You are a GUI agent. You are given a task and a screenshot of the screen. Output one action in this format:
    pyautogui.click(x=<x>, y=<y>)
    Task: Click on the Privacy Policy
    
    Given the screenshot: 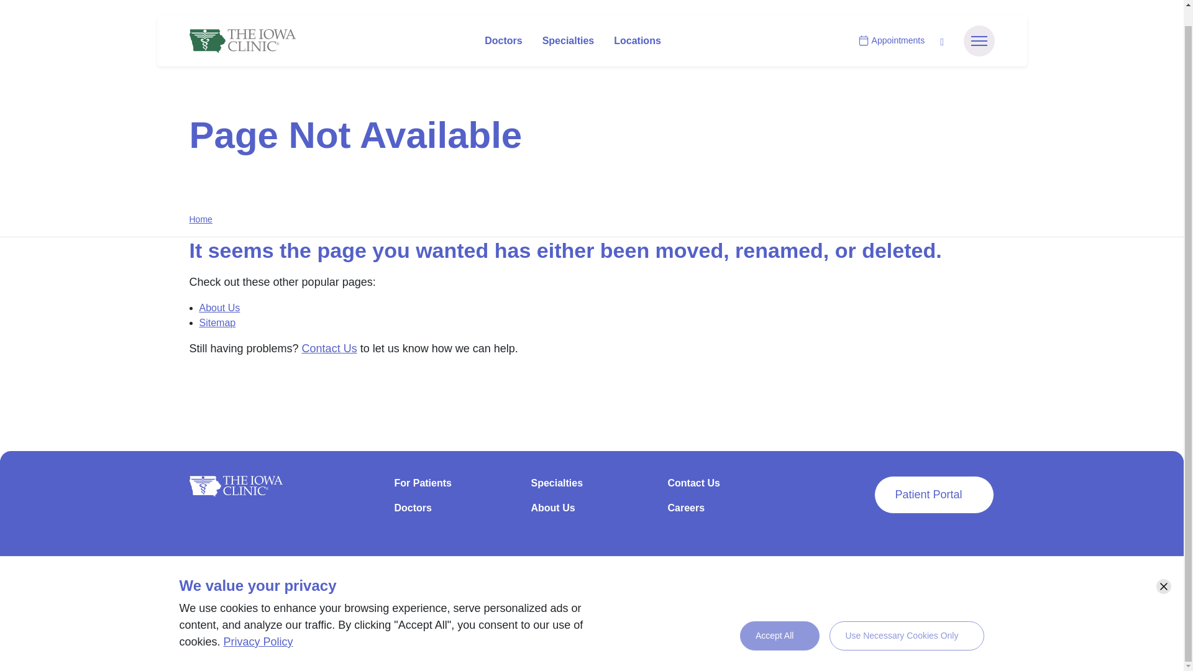 What is the action you would take?
    pyautogui.click(x=534, y=583)
    